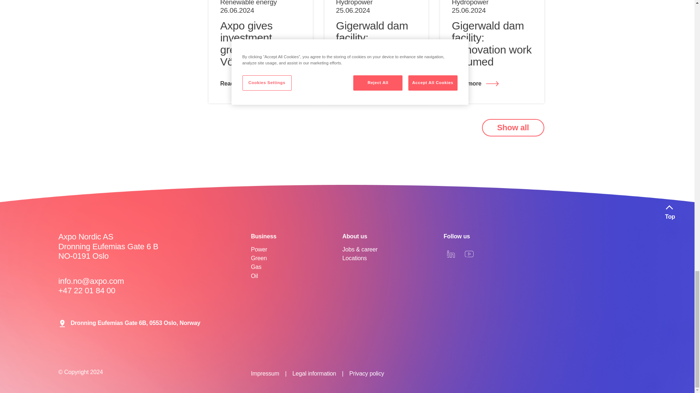 This screenshot has width=700, height=393. Describe the element at coordinates (260, 84) in the screenshot. I see `Read more` at that location.